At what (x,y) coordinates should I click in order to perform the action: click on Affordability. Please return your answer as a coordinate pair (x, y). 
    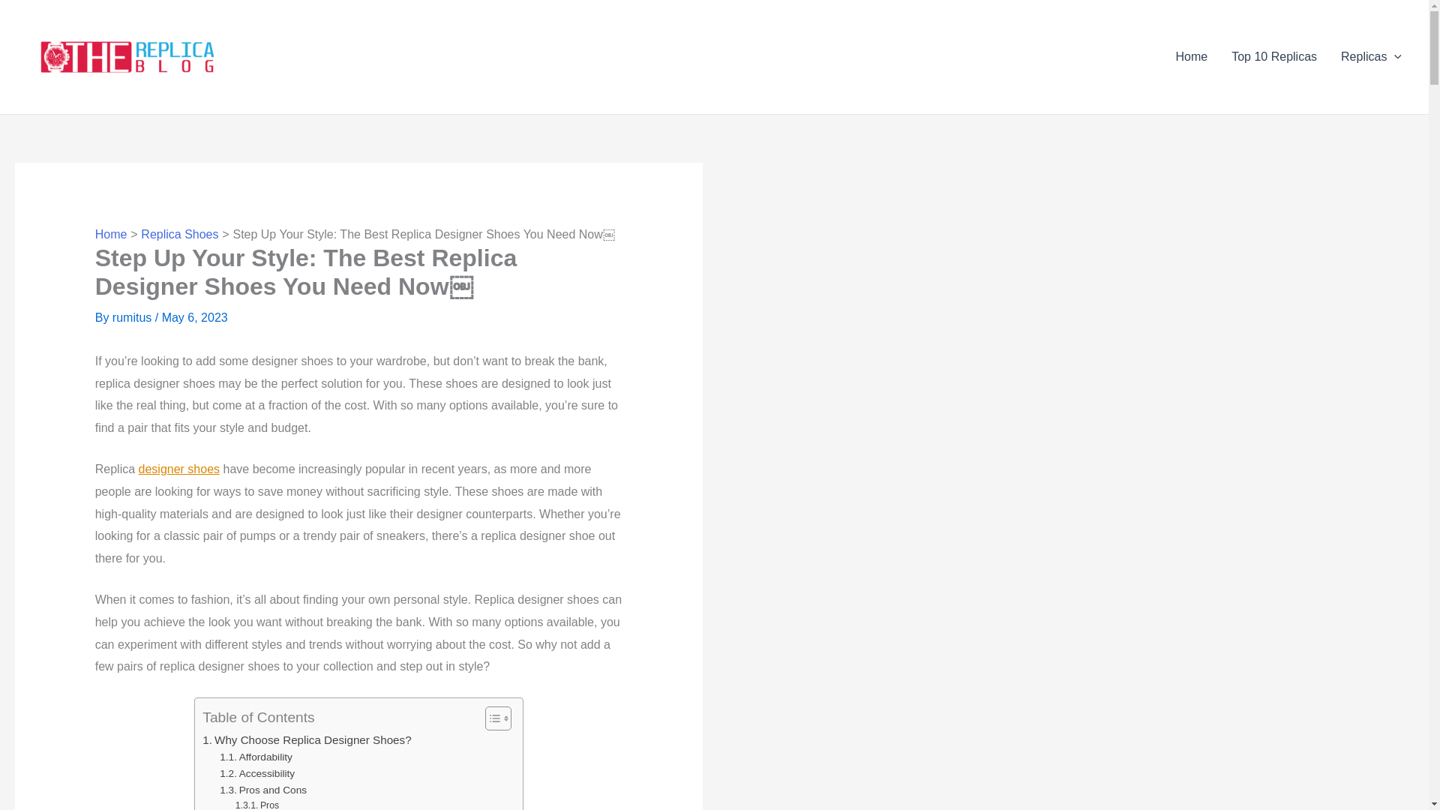
    Looking at the image, I should click on (256, 757).